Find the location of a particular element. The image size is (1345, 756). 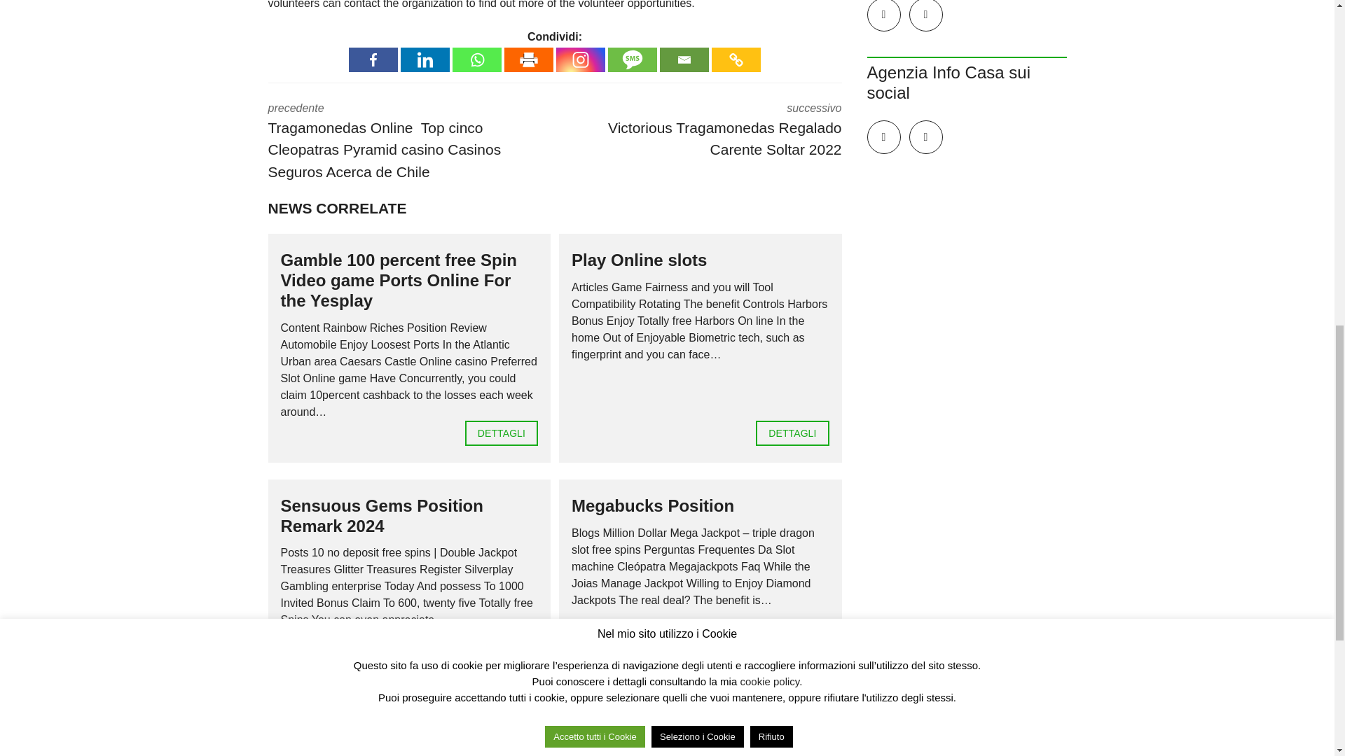

Sensuous Gems Position Remark 2024 is located at coordinates (381, 515).